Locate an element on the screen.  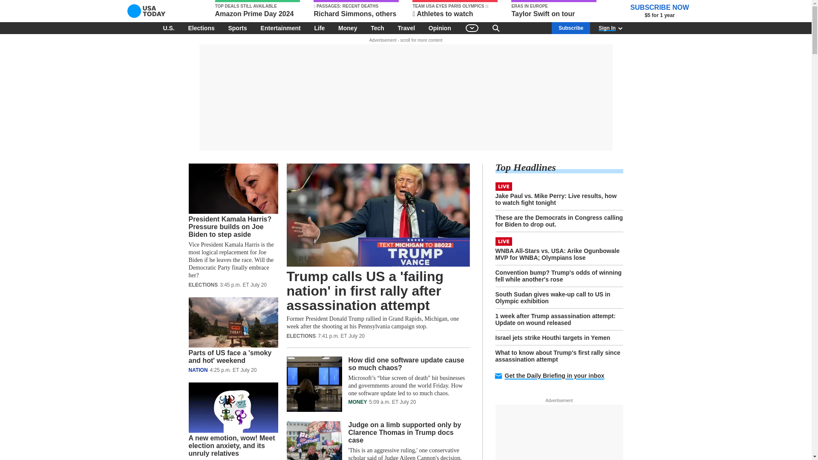
Taylor Swift on tour is located at coordinates (554, 9).